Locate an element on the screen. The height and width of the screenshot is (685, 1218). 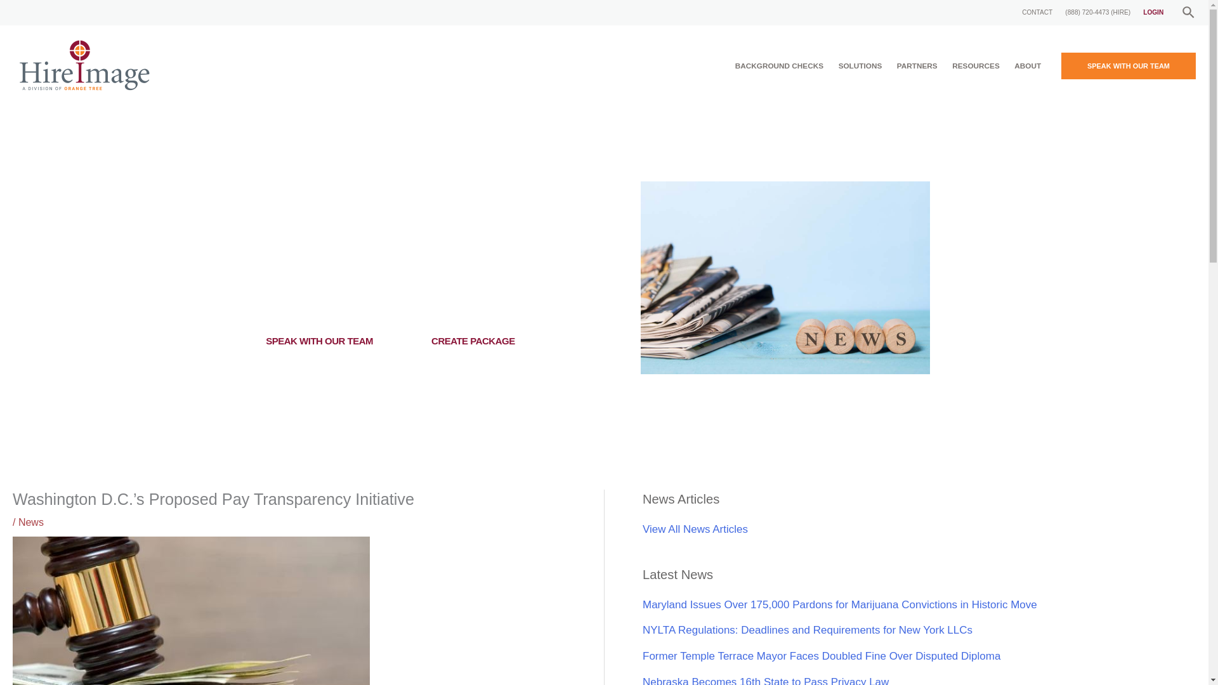
LOGIN is located at coordinates (1153, 13).